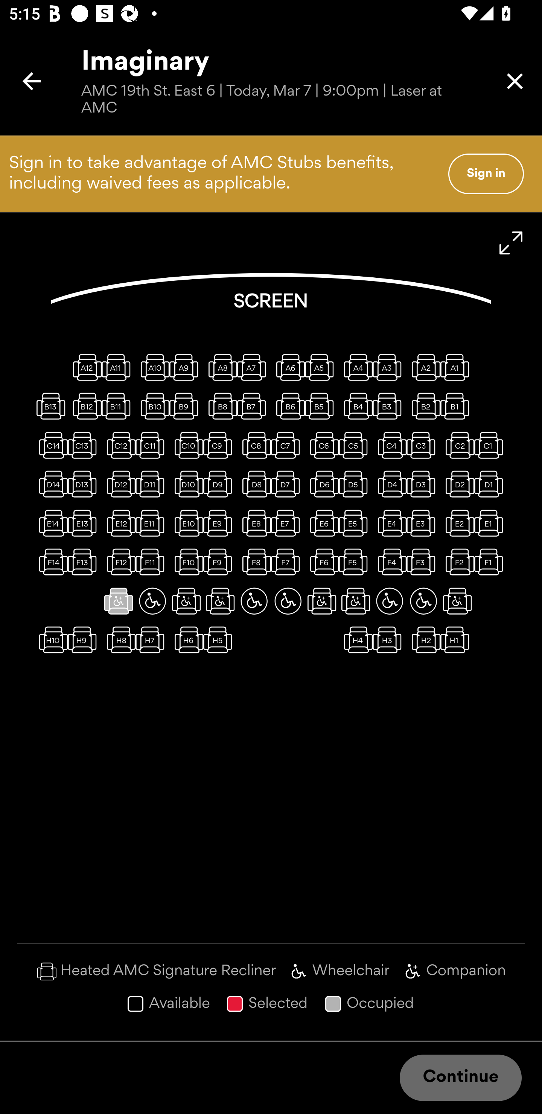 The height and width of the screenshot is (1114, 542). I want to click on C9, Regular seat, available, so click(220, 445).